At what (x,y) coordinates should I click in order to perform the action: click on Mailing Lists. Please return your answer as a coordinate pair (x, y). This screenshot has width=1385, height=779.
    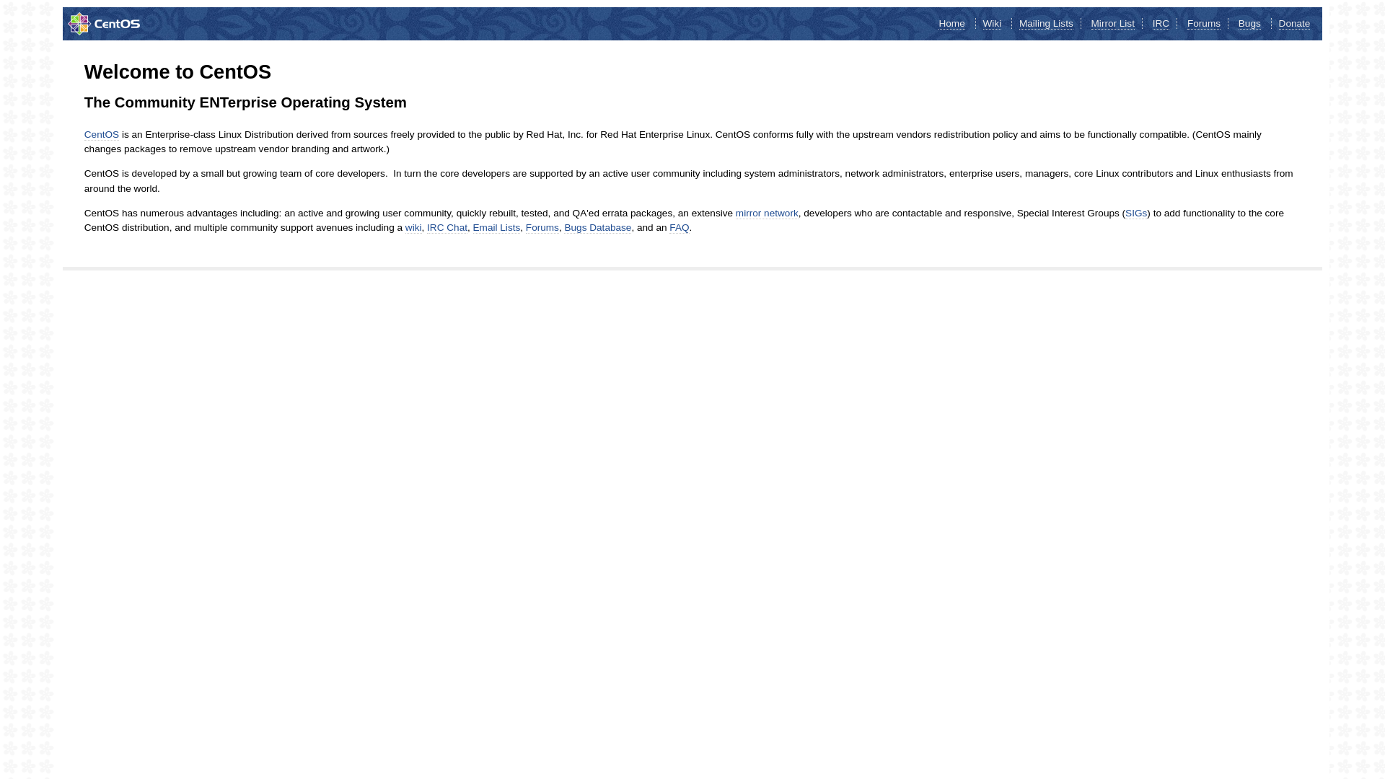
    Looking at the image, I should click on (1046, 24).